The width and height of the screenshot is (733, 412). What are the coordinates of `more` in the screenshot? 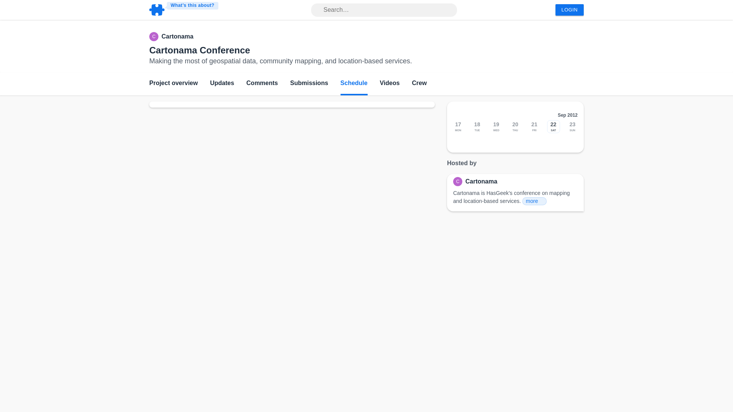 It's located at (534, 201).